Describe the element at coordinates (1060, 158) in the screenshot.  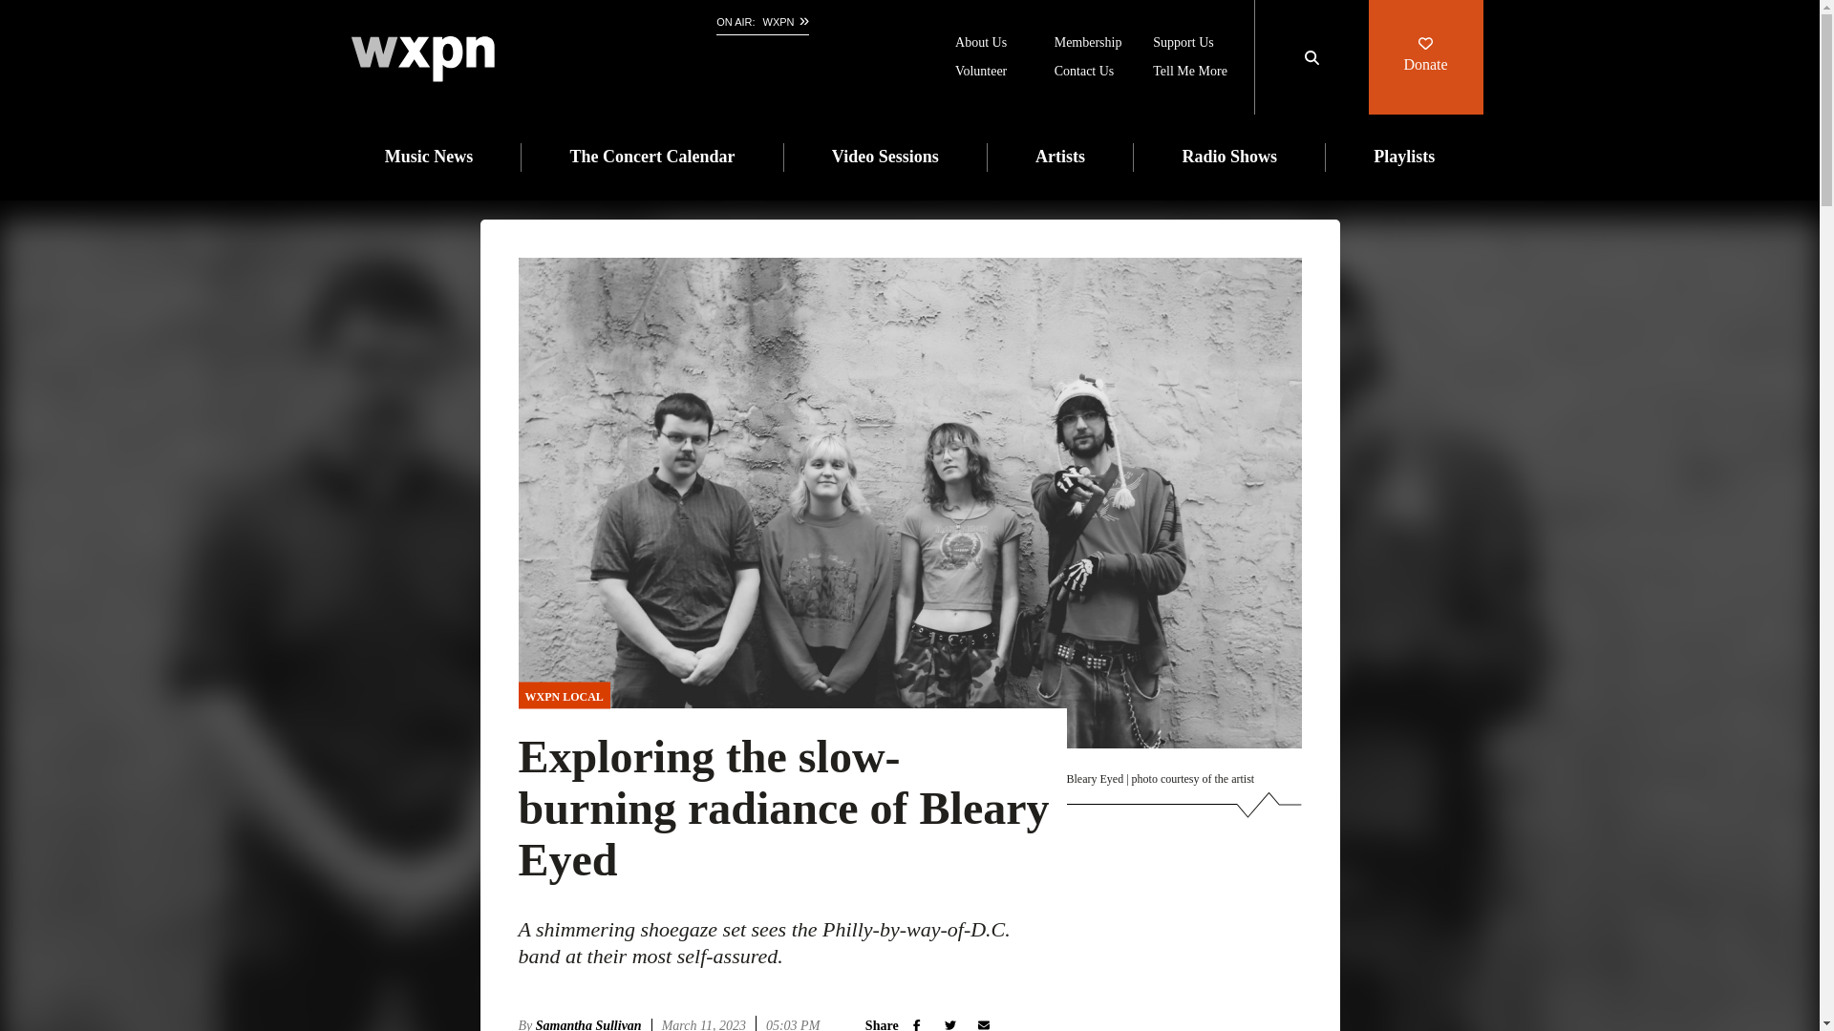
I see `Artists` at that location.